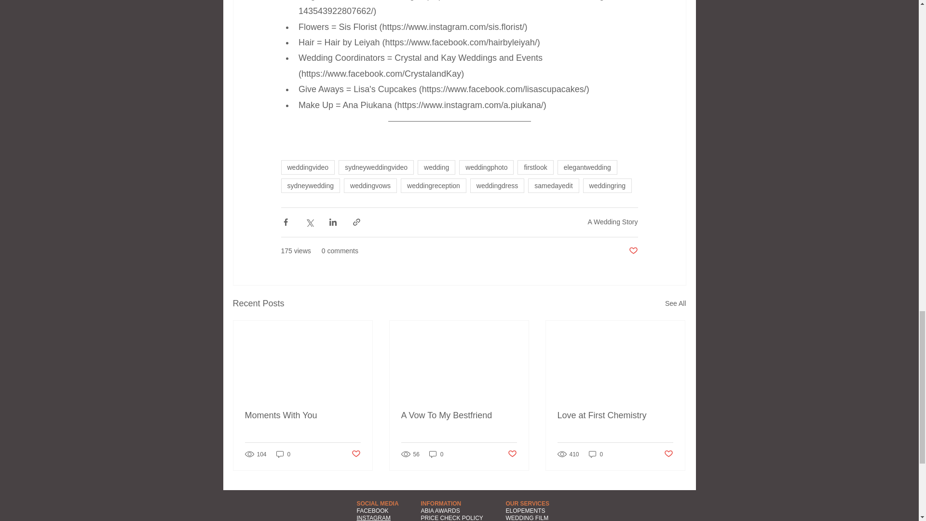 The image size is (926, 521). What do you see at coordinates (587, 167) in the screenshot?
I see `elegantwedding` at bounding box center [587, 167].